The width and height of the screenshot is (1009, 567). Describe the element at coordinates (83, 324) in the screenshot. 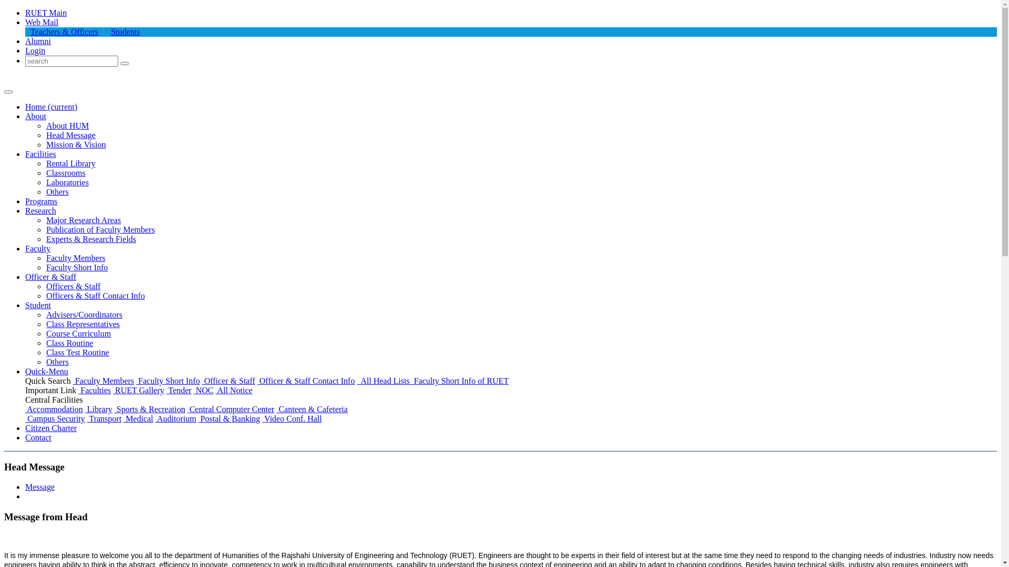

I see `Class Representatives` at that location.